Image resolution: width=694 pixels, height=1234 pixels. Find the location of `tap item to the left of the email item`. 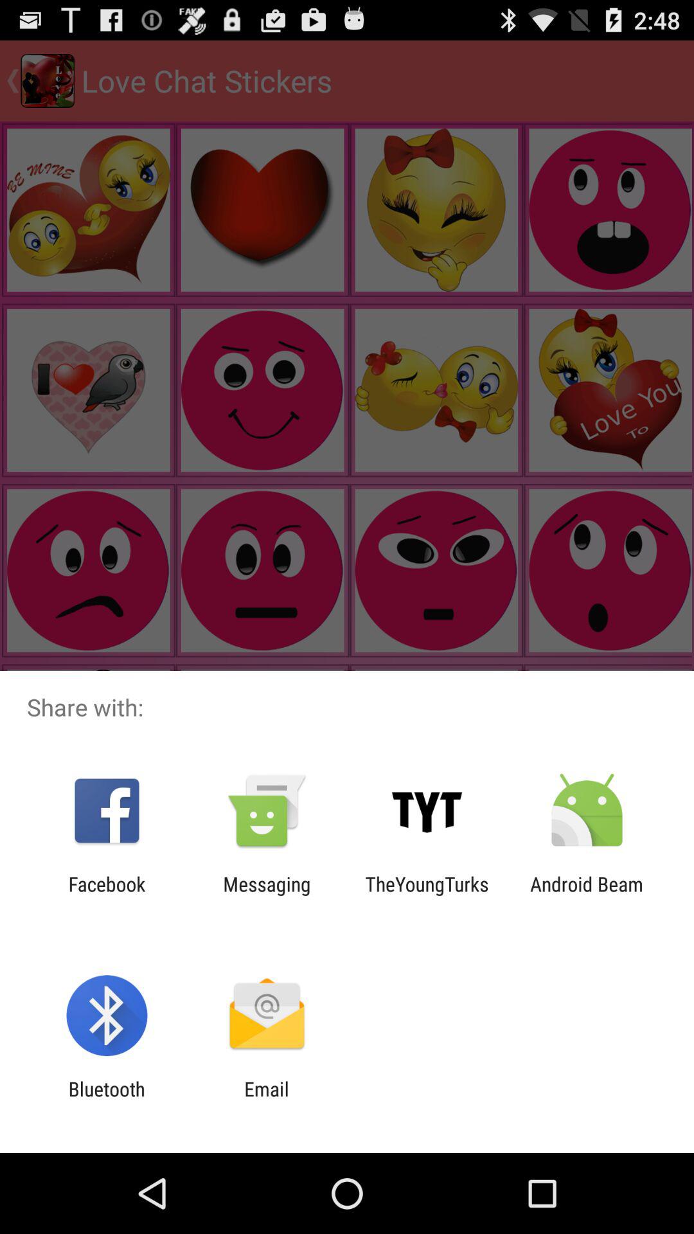

tap item to the left of the email item is located at coordinates (107, 1100).